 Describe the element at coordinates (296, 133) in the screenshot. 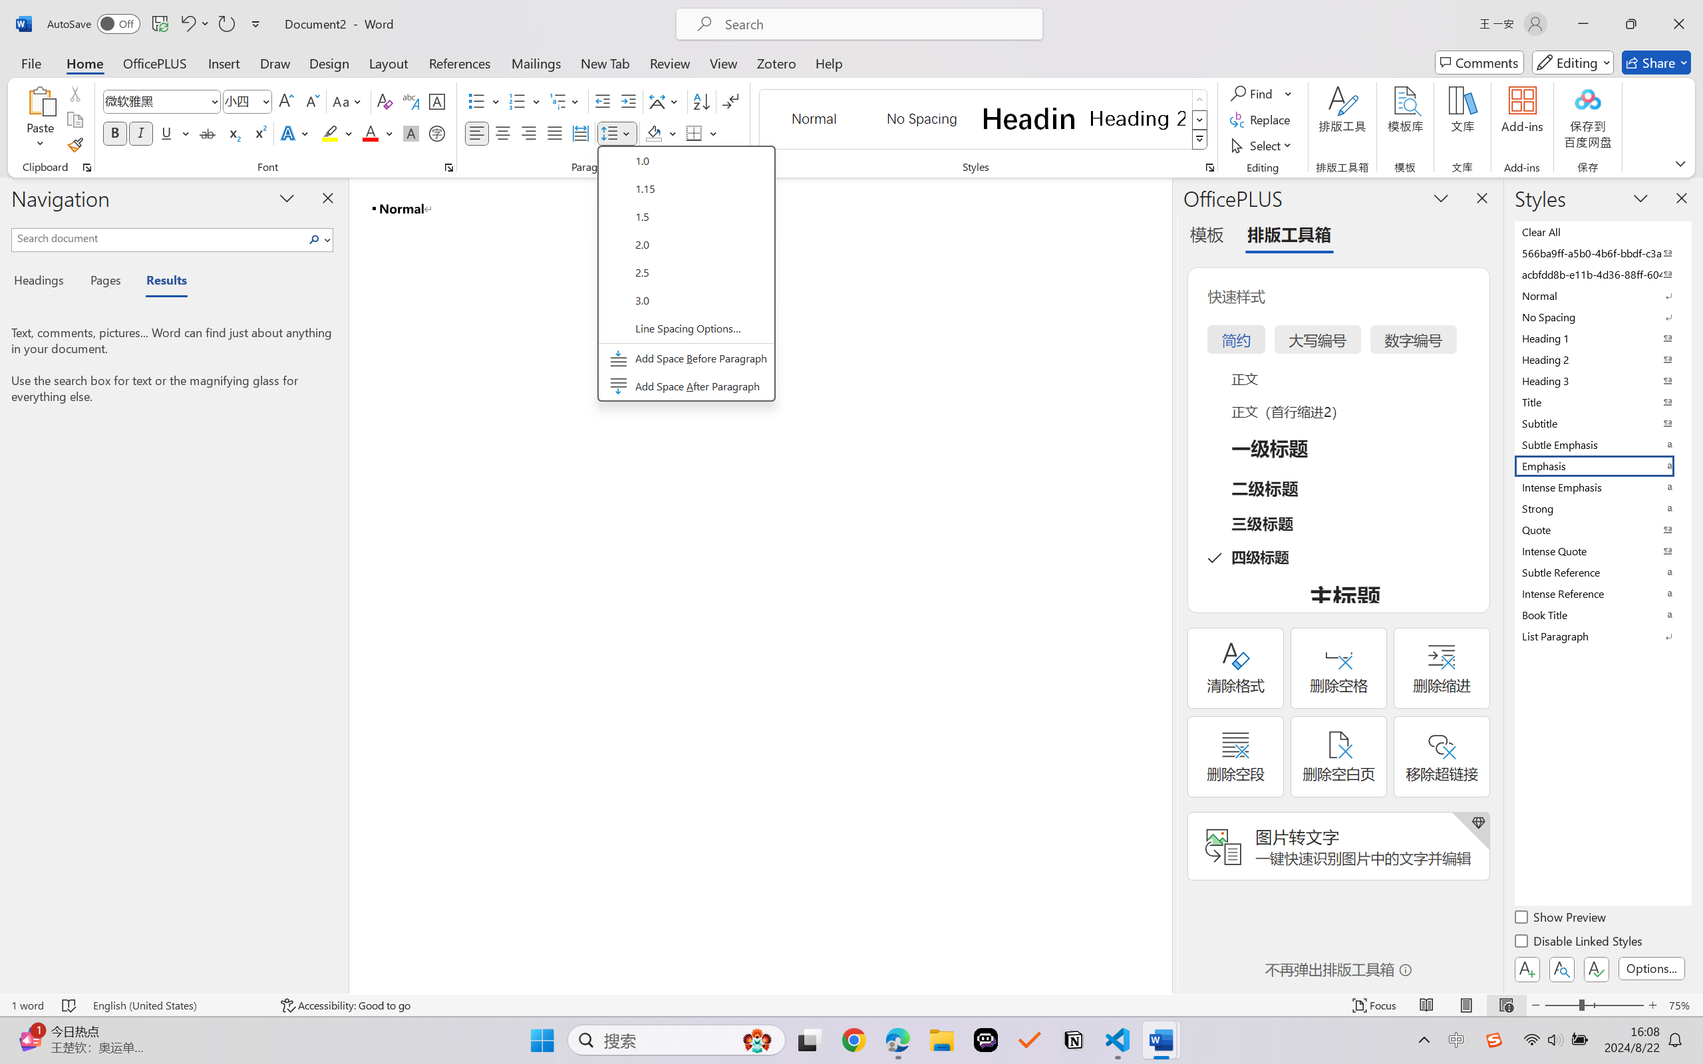

I see `Text Effects and Typography` at that location.